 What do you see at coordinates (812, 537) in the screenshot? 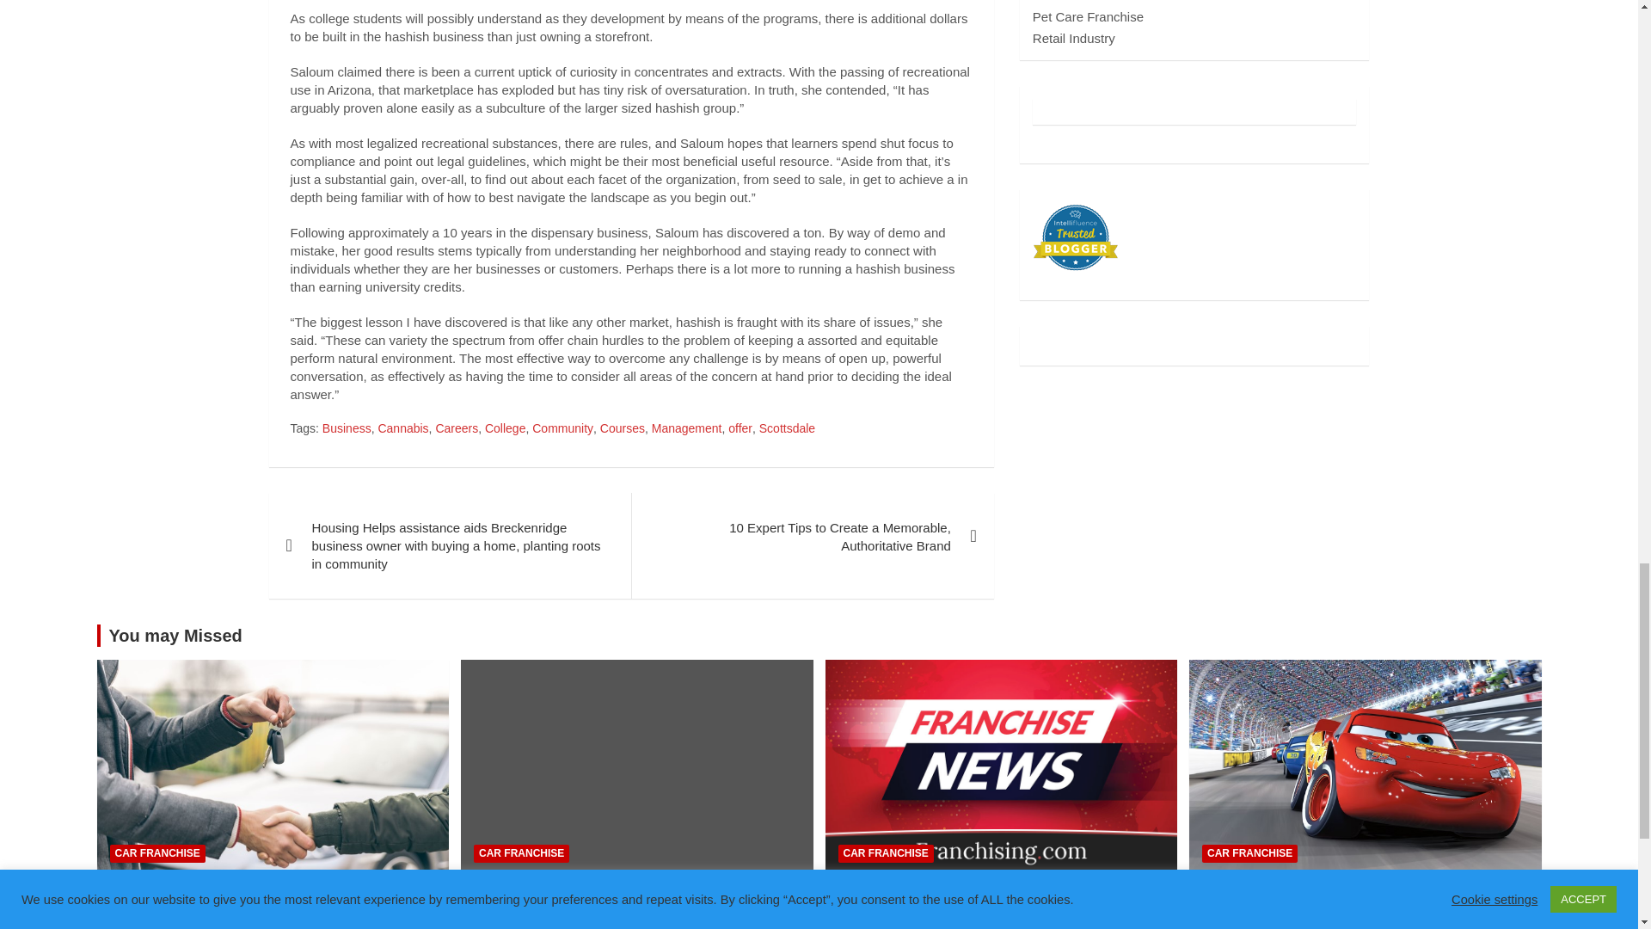
I see `10 Expert Tips to Create a Memorable, Authoritative Brand` at bounding box center [812, 537].